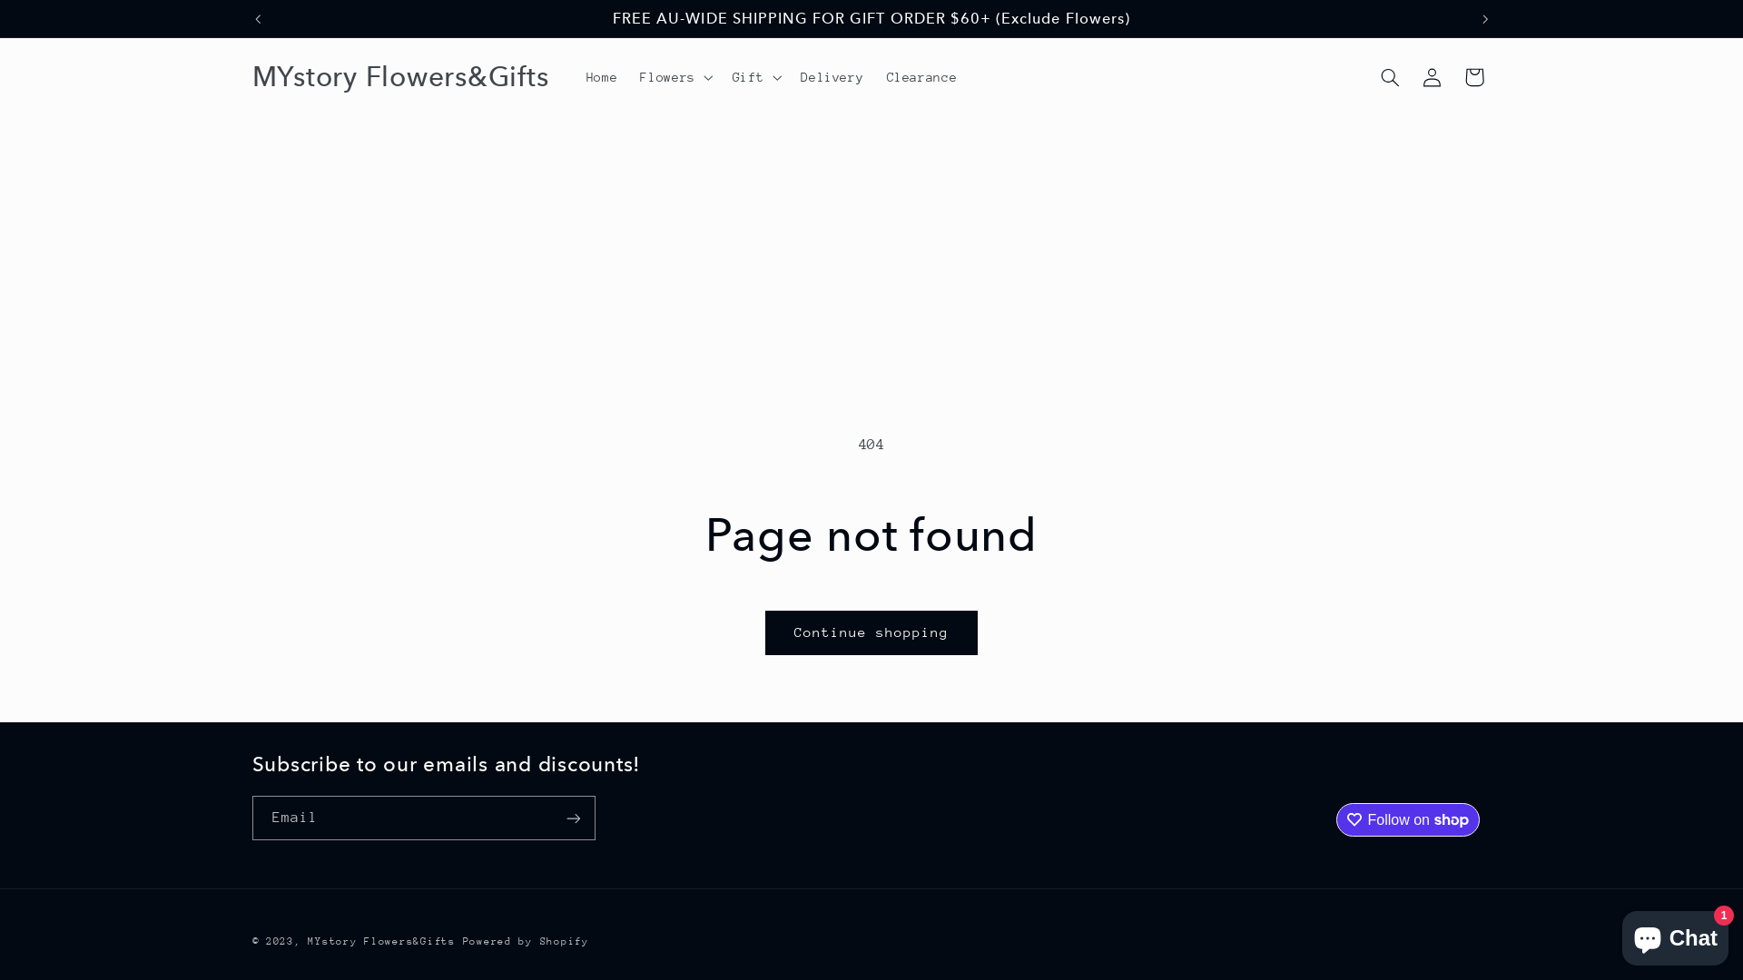 This screenshot has width=1743, height=980. Describe the element at coordinates (381, 942) in the screenshot. I see `MYstory Flowers&Gifts` at that location.